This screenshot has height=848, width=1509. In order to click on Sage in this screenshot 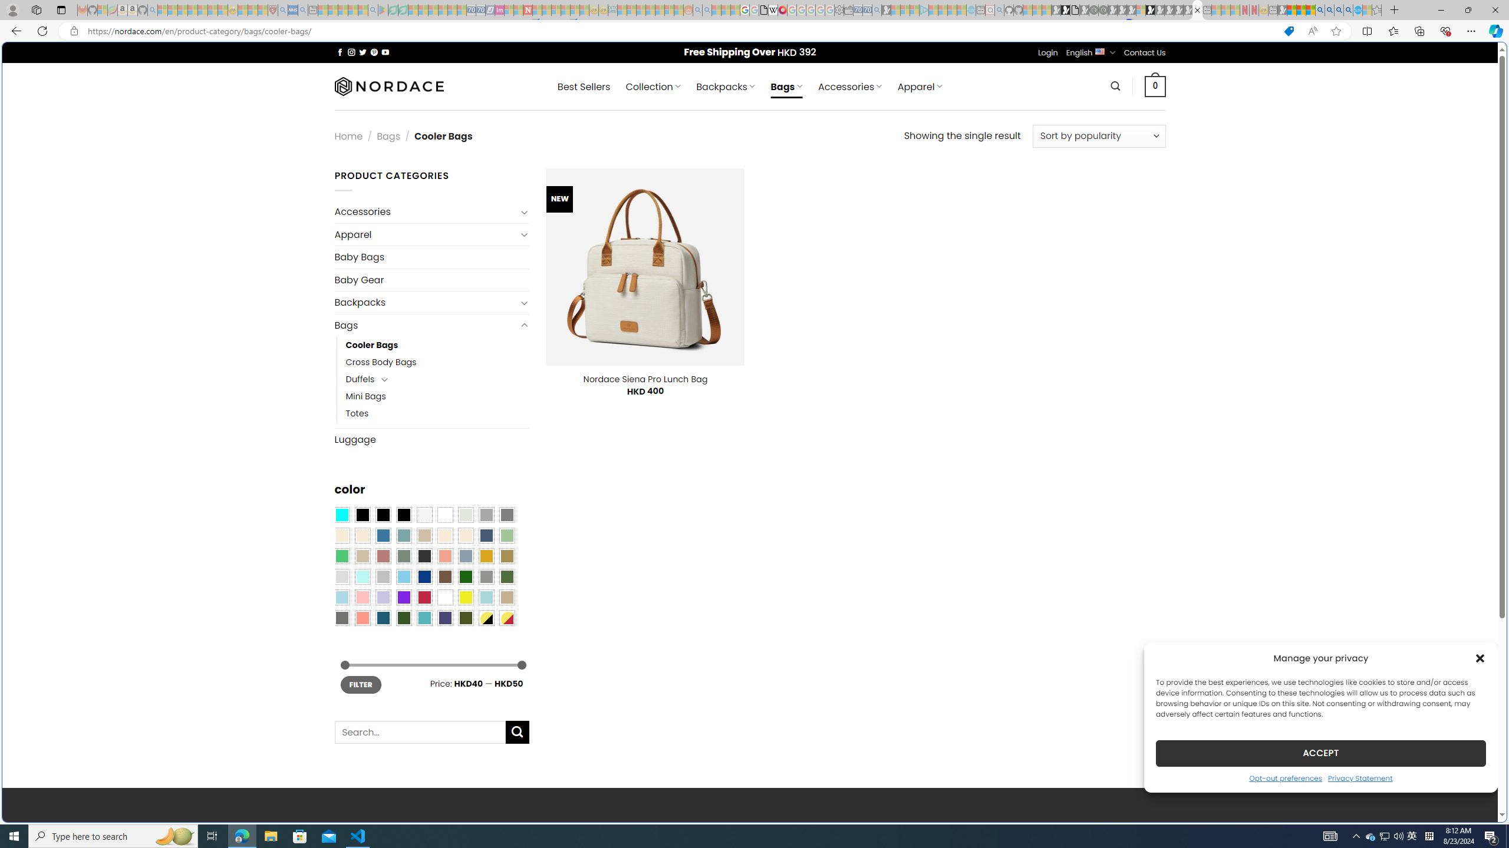, I will do `click(403, 556)`.